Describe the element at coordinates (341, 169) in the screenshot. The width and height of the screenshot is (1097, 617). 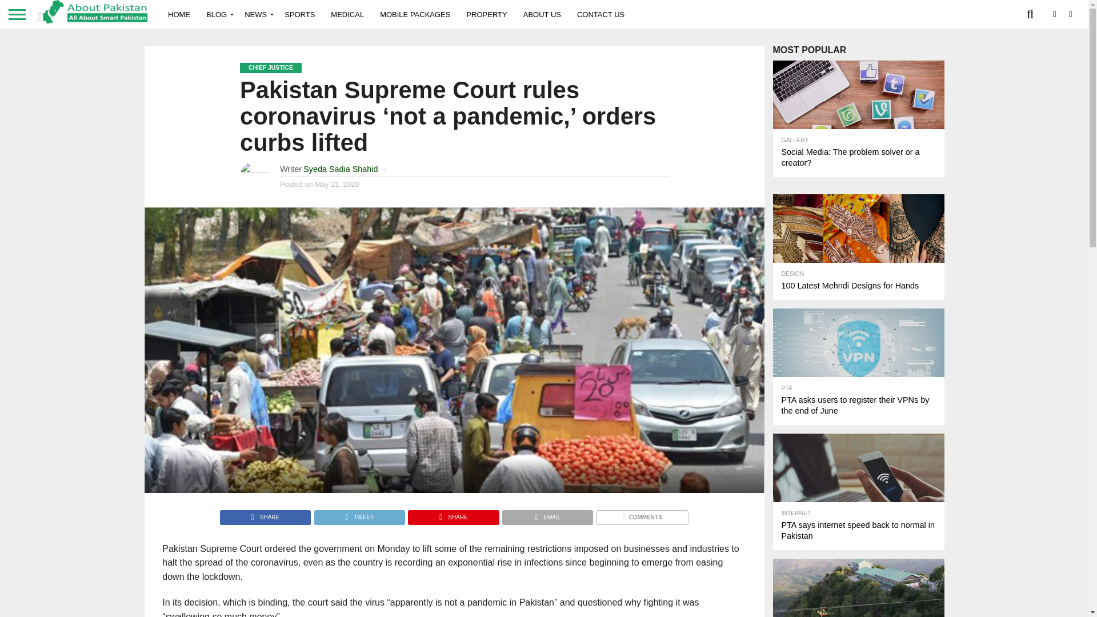
I see `Posts by Syeda Sadia Shahid` at that location.